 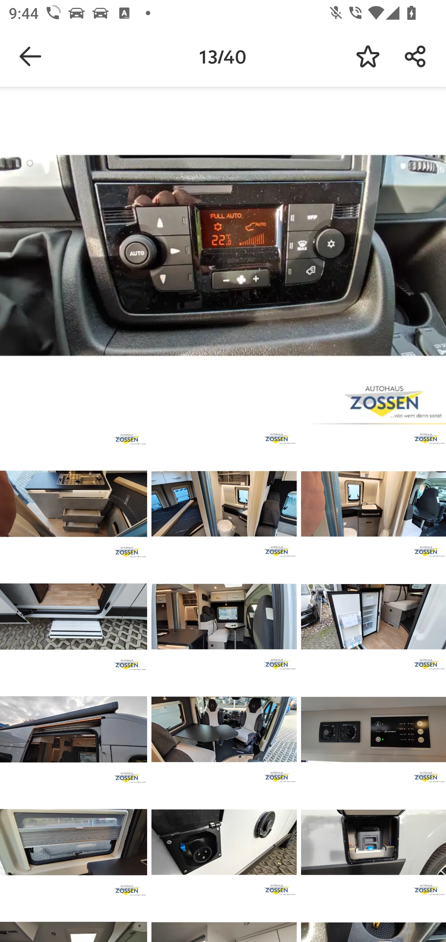 What do you see at coordinates (224, 503) in the screenshot?
I see `image` at bounding box center [224, 503].